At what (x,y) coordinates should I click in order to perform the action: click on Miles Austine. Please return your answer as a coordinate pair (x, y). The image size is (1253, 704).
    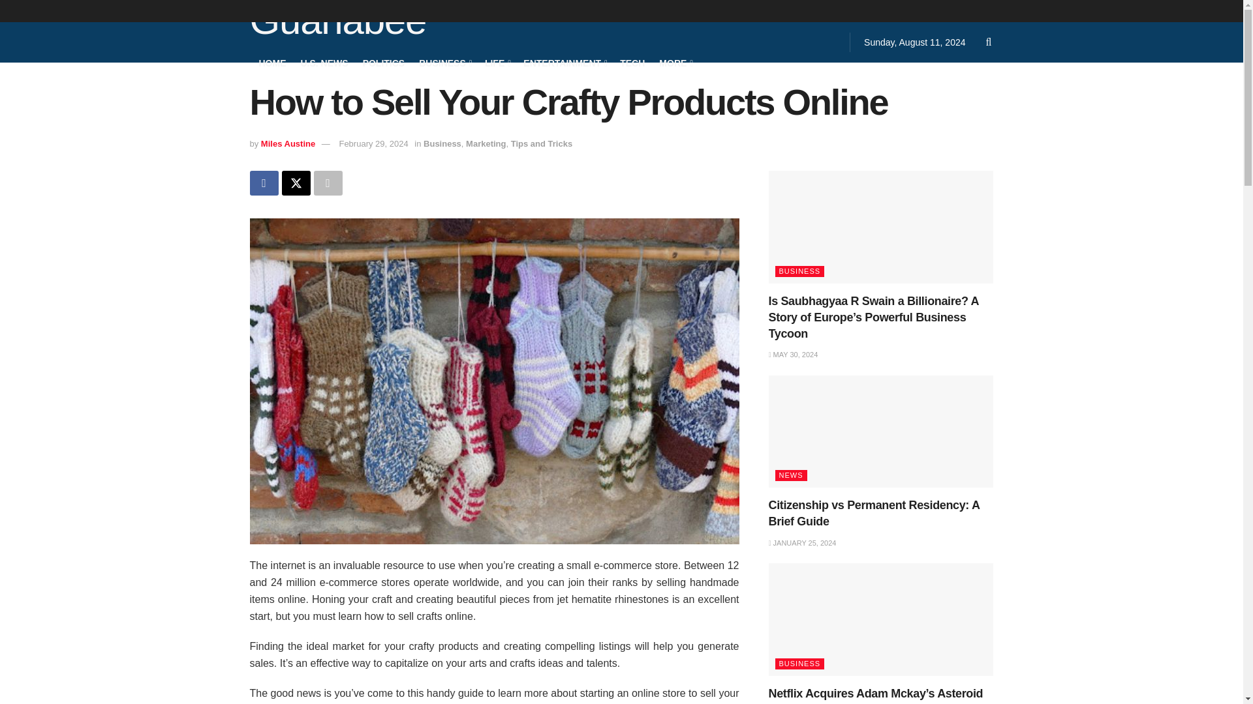
    Looking at the image, I should click on (288, 143).